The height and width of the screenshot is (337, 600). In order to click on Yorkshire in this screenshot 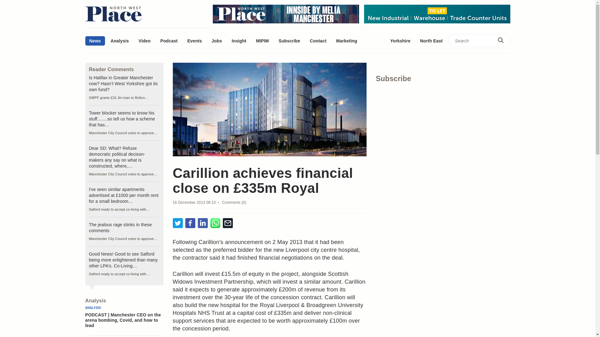, I will do `click(400, 41)`.